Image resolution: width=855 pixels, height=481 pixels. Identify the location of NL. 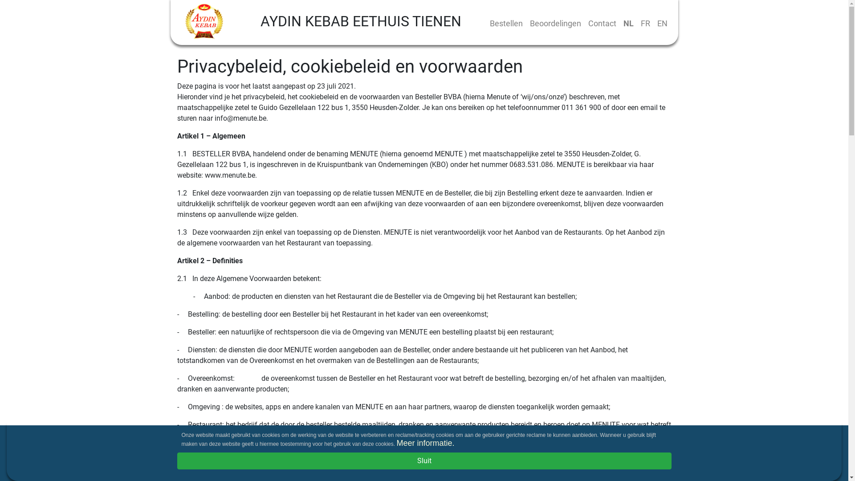
(629, 23).